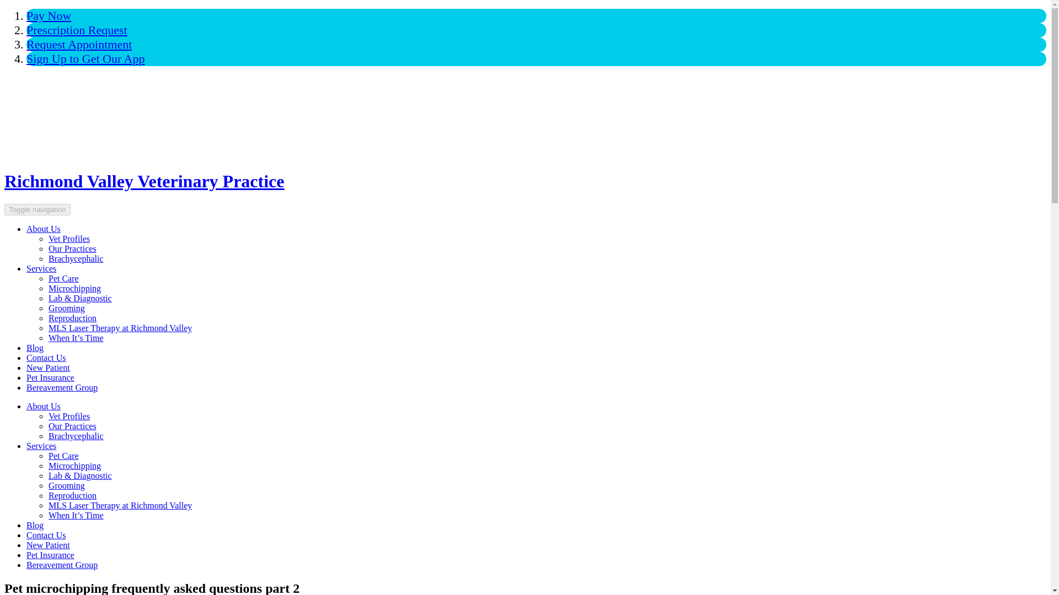 This screenshot has height=595, width=1059. Describe the element at coordinates (49, 15) in the screenshot. I see `Pay Now` at that location.